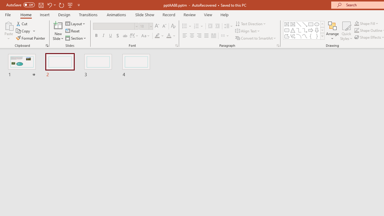 The width and height of the screenshot is (384, 216). Describe the element at coordinates (299, 30) in the screenshot. I see `Connector: Elbow` at that location.